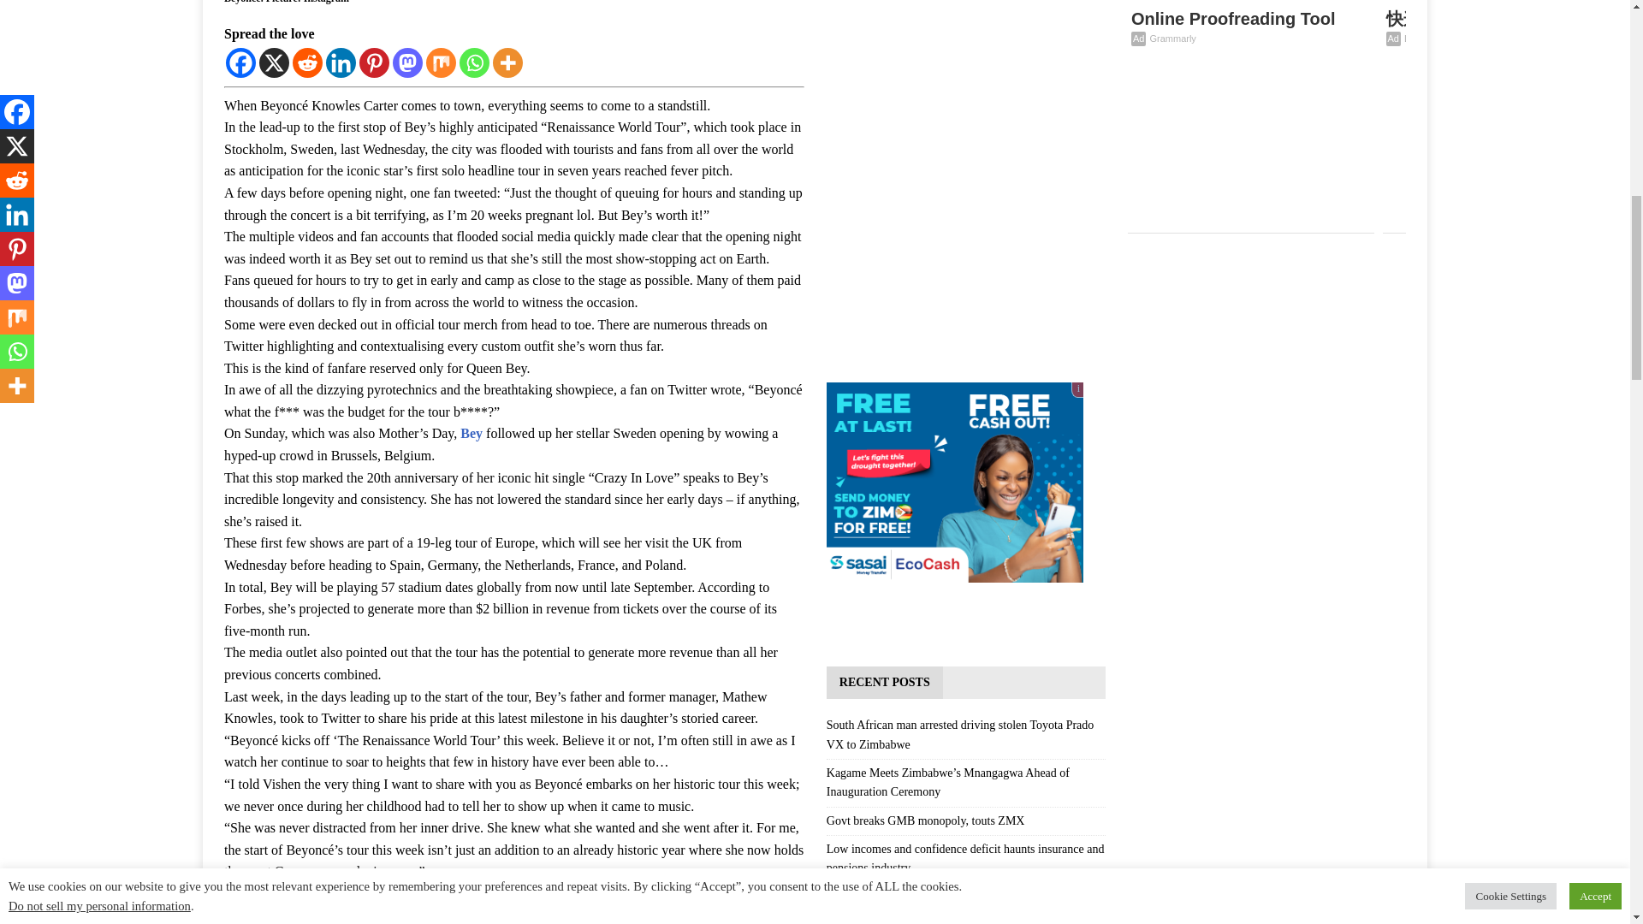 Image resolution: width=1643 pixels, height=924 pixels. What do you see at coordinates (241, 62) in the screenshot?
I see `Facebook` at bounding box center [241, 62].